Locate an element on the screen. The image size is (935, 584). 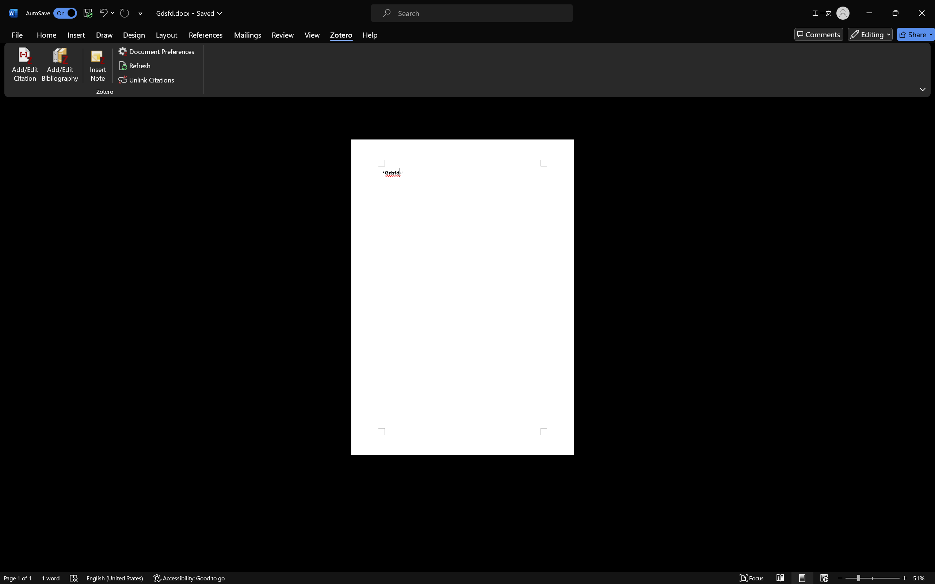
Connector: Elbow Arrow is located at coordinates (371, 41).